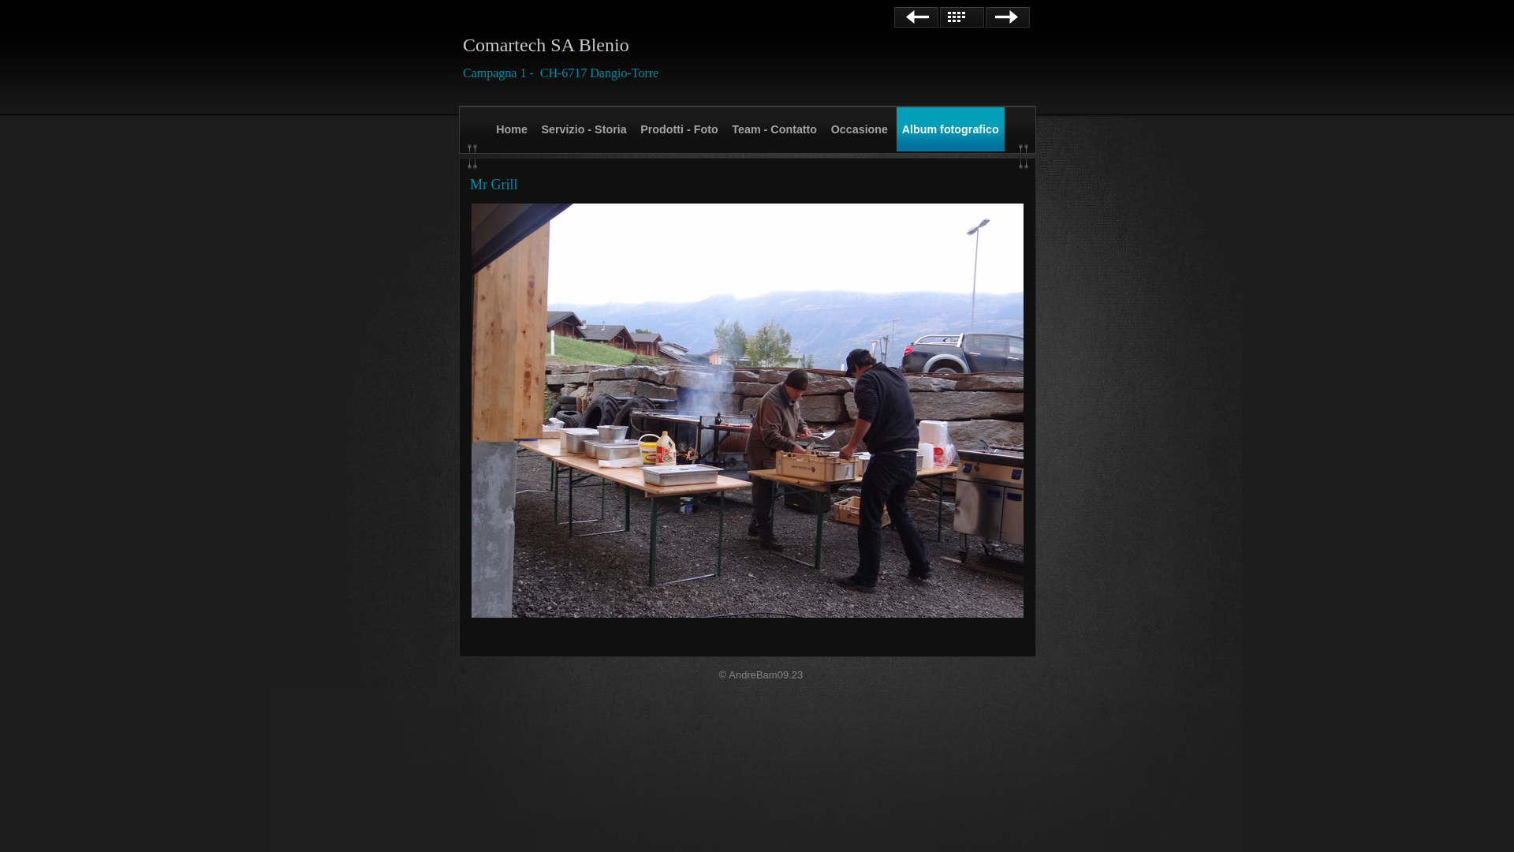  Describe the element at coordinates (962, 17) in the screenshot. I see `Elenco` at that location.